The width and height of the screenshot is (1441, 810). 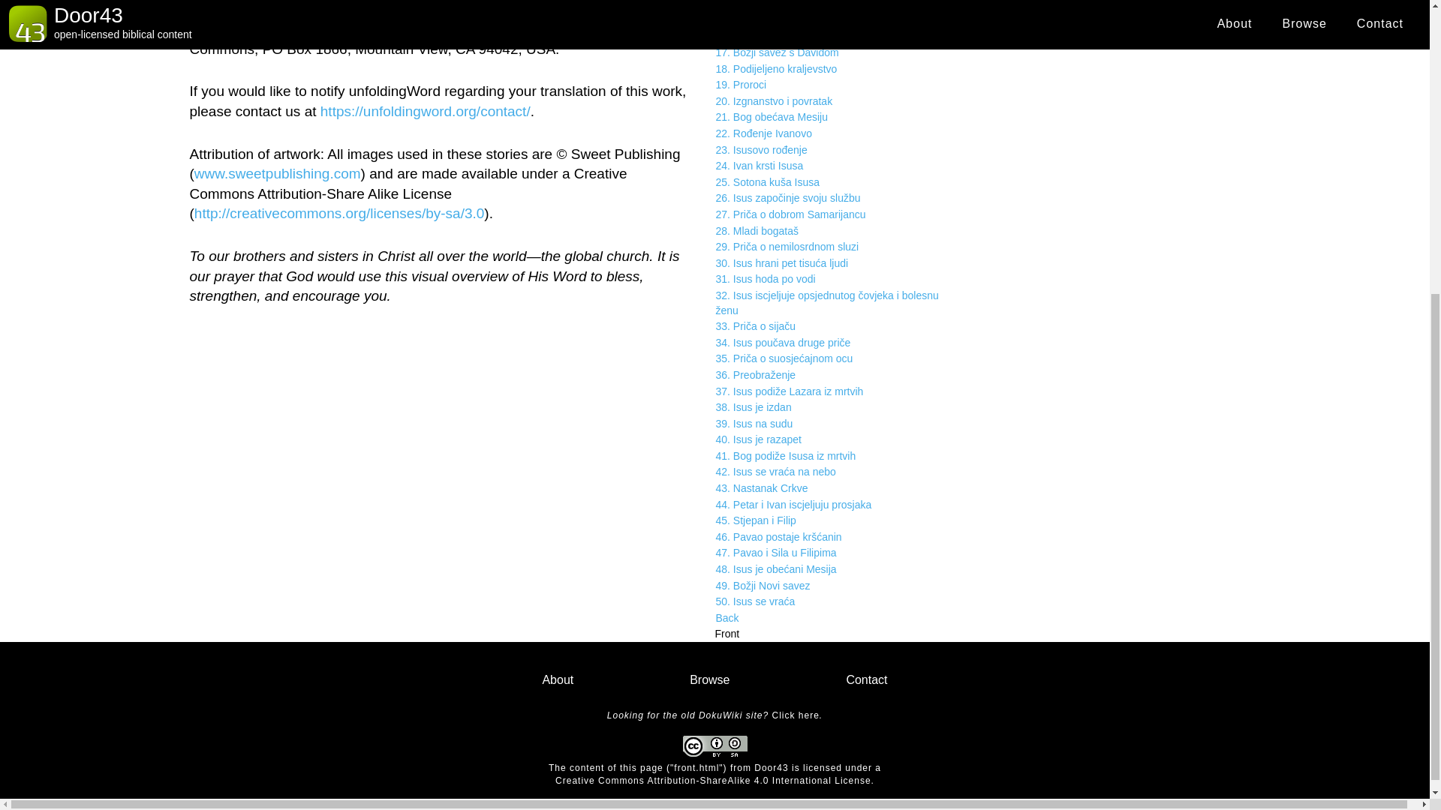 What do you see at coordinates (278, 173) in the screenshot?
I see `www.sweetpublishing.com` at bounding box center [278, 173].